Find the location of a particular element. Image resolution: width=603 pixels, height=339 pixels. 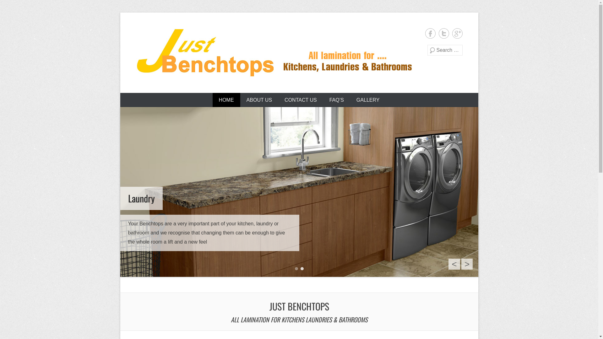

Just Benchtops is located at coordinates (183, 88).